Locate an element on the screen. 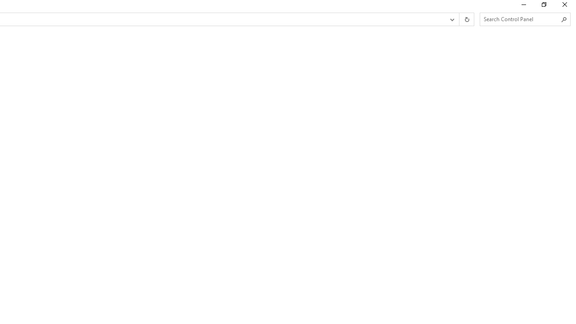 The height and width of the screenshot is (324, 576). Address band toolbar is located at coordinates (459, 19).